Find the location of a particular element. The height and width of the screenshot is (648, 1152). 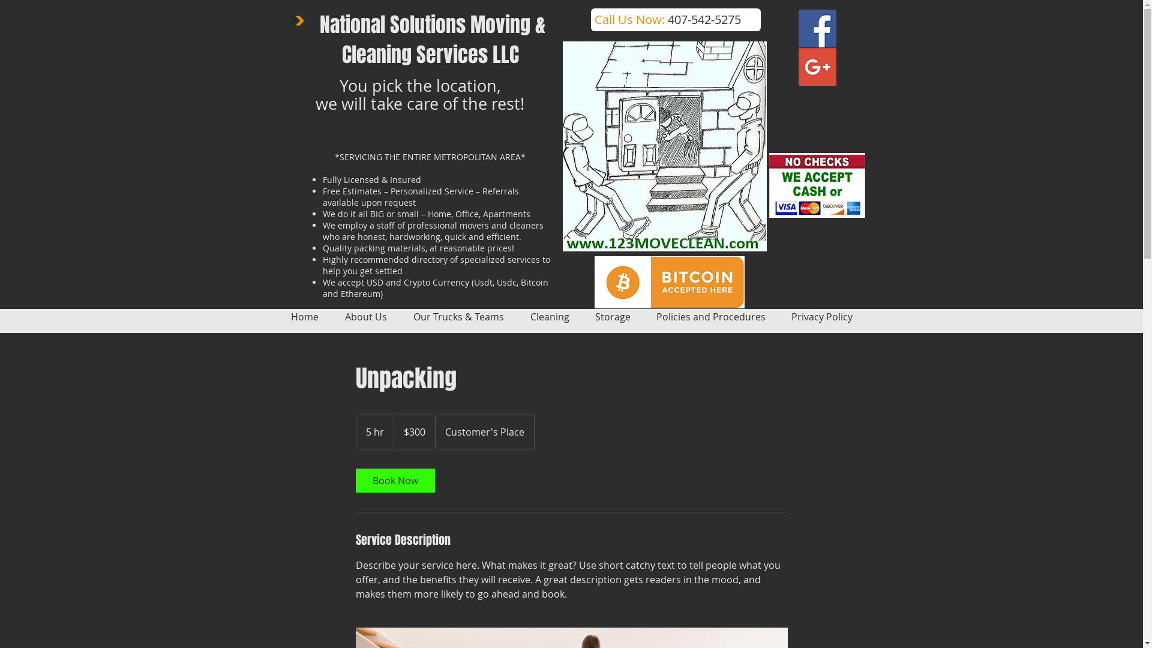

National Solutions Moving & Cleaning Services LLC  is located at coordinates (433, 40).